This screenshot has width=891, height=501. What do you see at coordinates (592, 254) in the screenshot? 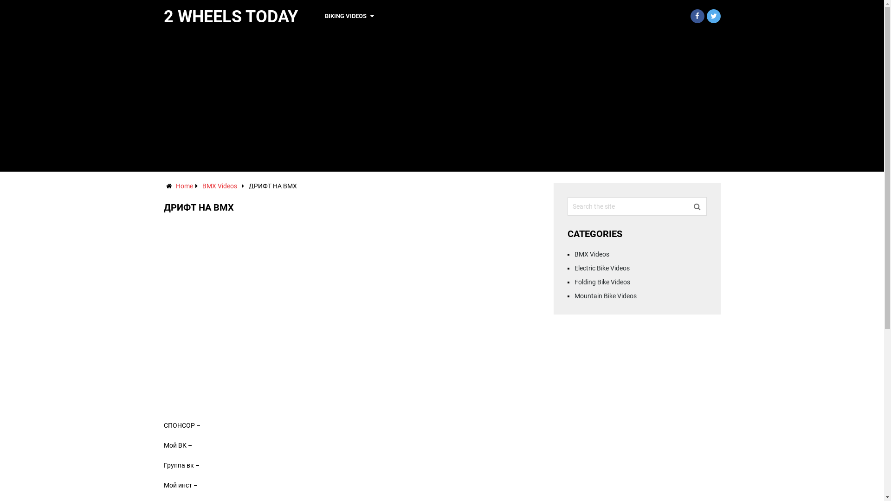
I see `BMX Videos` at bounding box center [592, 254].